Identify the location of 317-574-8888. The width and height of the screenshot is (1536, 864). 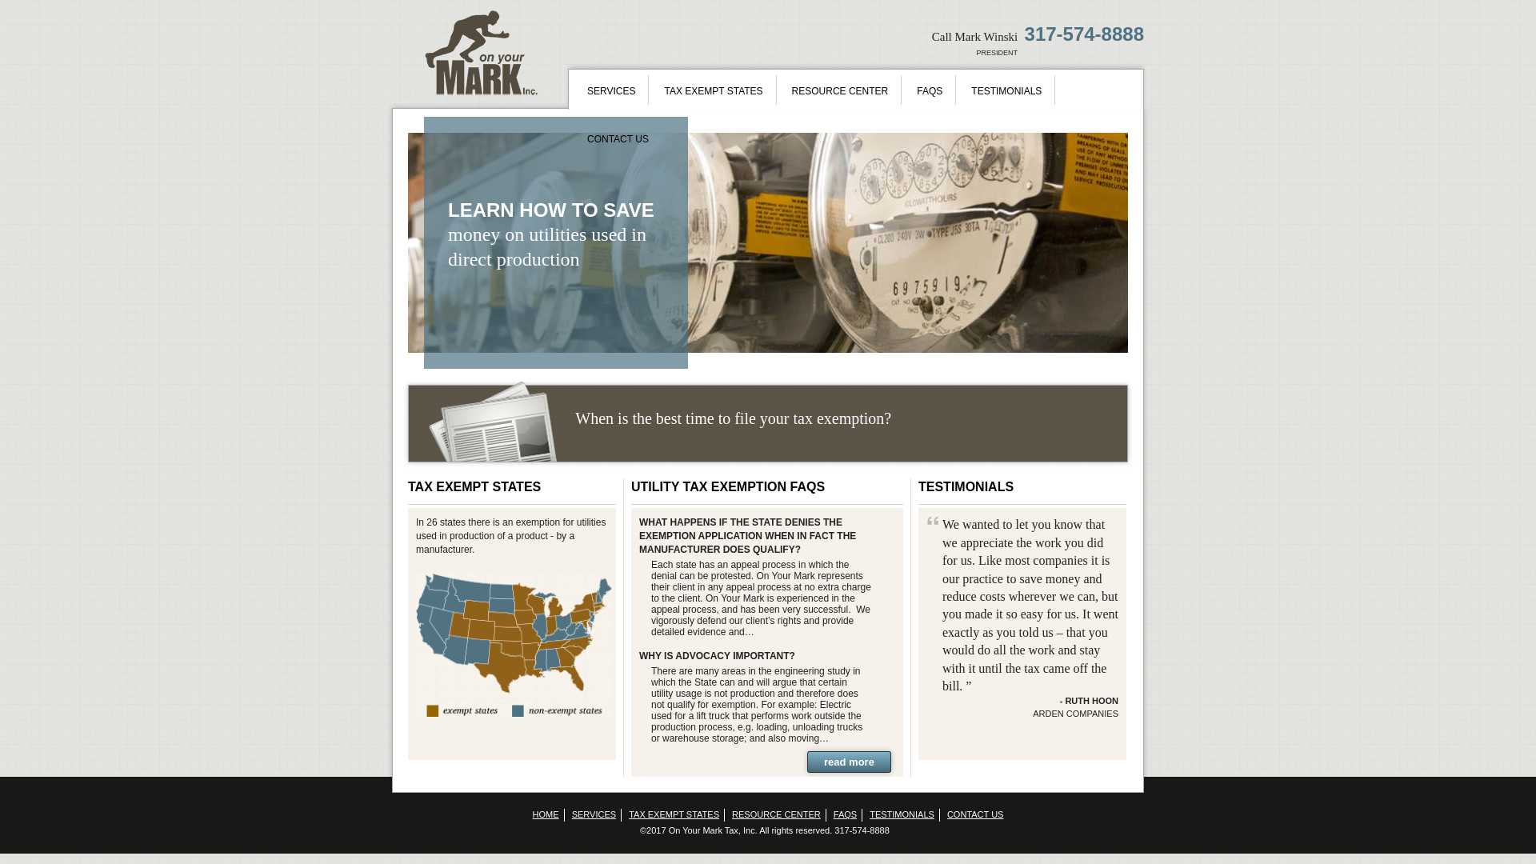
(1084, 34).